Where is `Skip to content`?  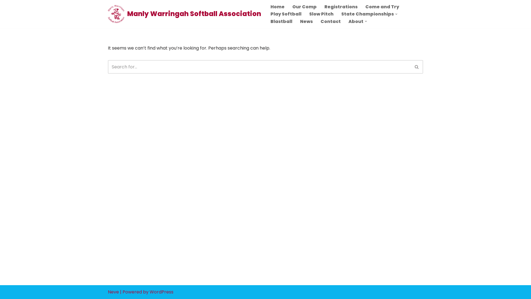 Skip to content is located at coordinates (4, 12).